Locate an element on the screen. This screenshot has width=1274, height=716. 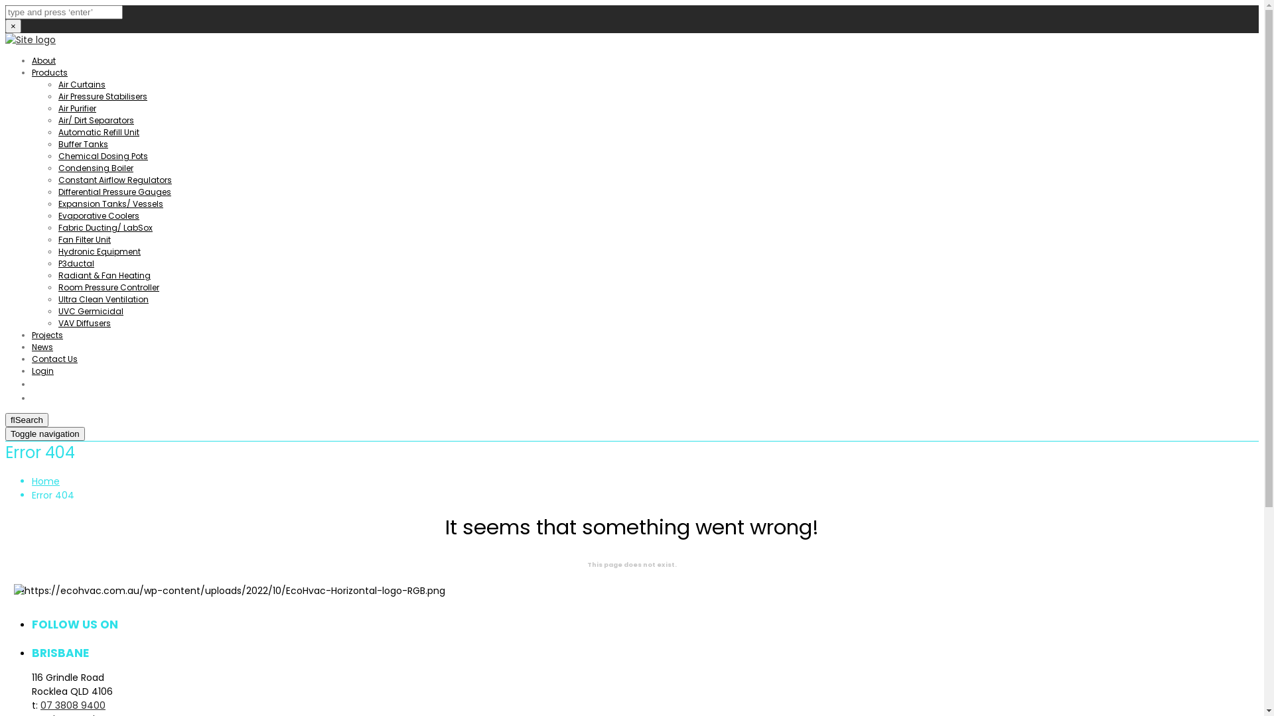
Expansion Tanks/ Vessels is located at coordinates (110, 204).